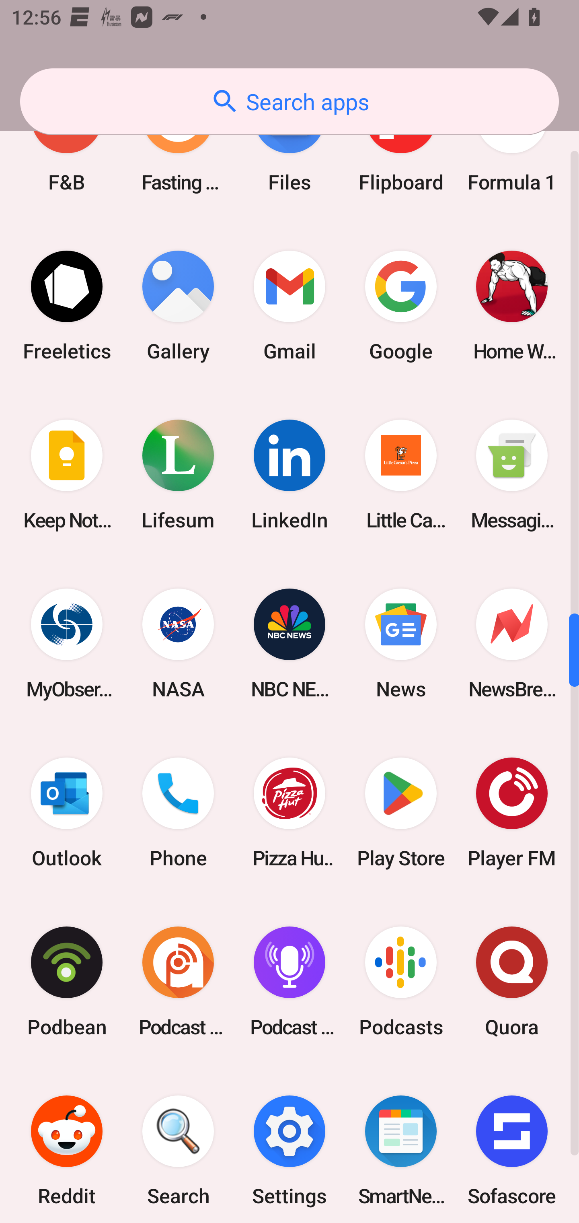 The width and height of the screenshot is (579, 1223). I want to click on Gallery, so click(178, 306).